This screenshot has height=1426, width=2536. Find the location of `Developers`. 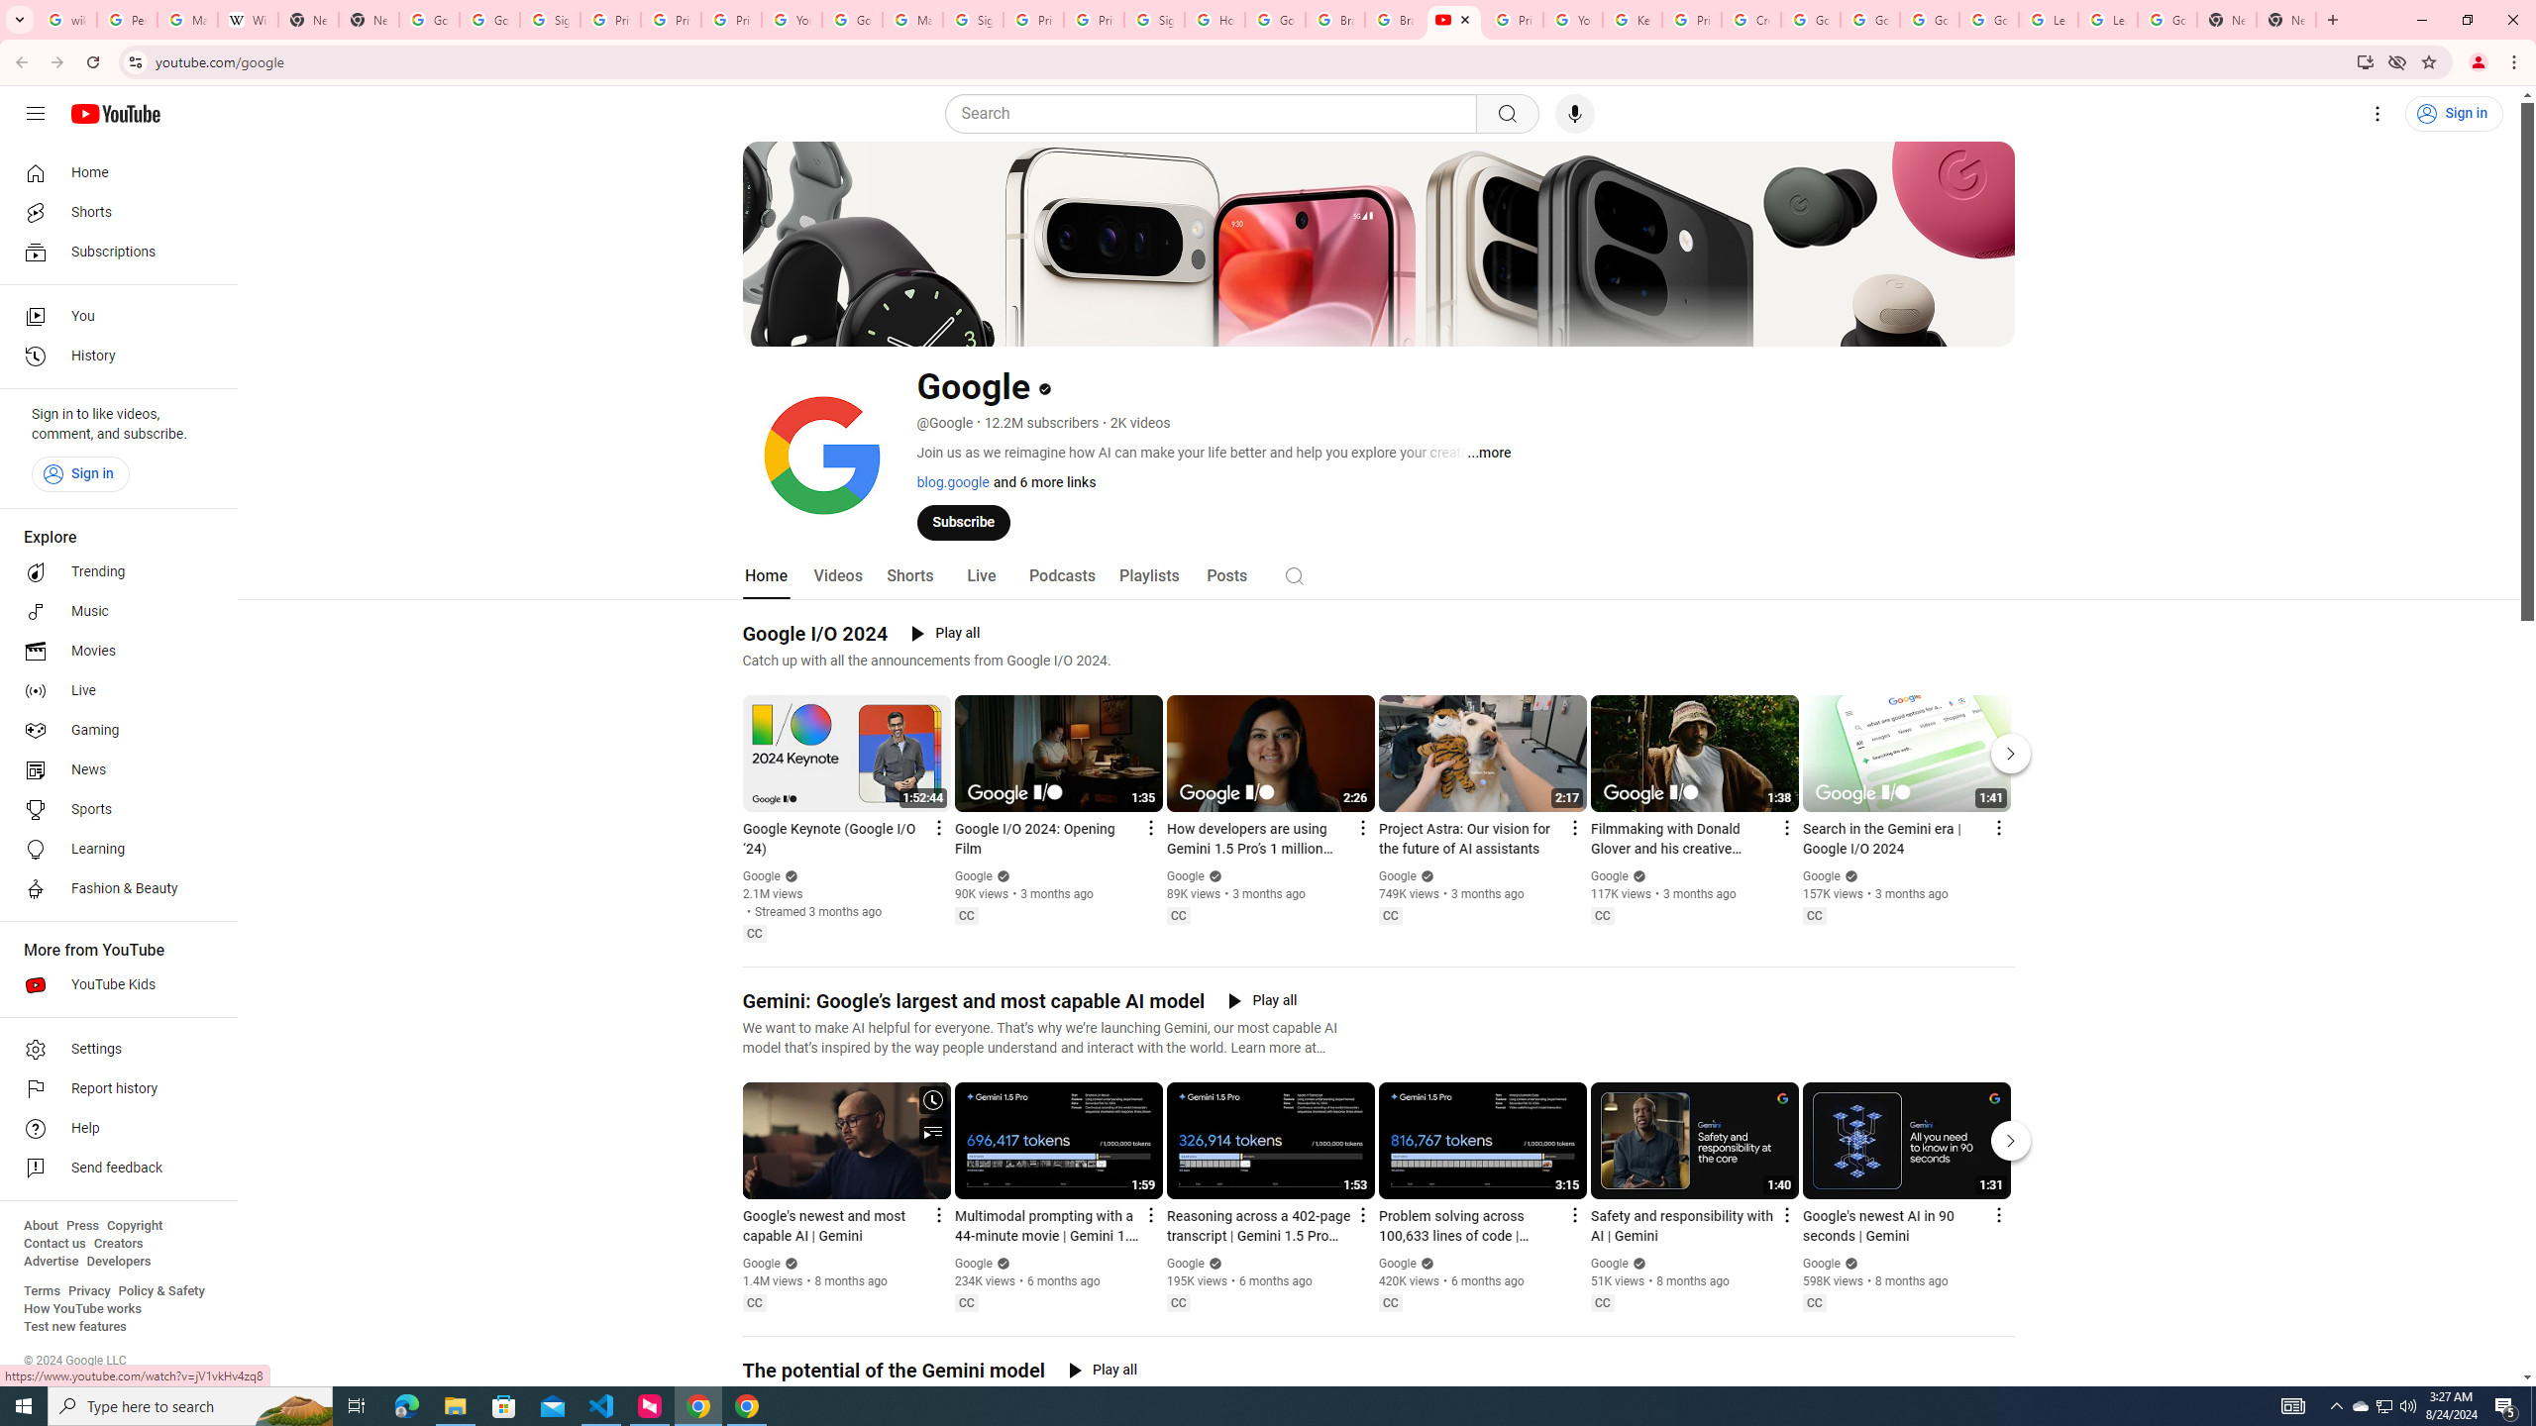

Developers is located at coordinates (119, 1262).